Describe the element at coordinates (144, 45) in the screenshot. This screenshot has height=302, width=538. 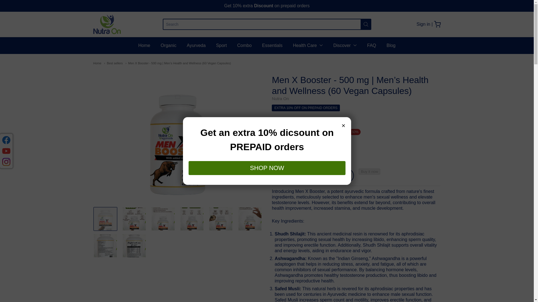
I see `Home` at that location.